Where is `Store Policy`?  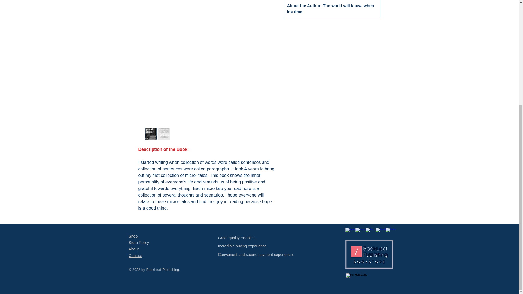
Store Policy is located at coordinates (139, 242).